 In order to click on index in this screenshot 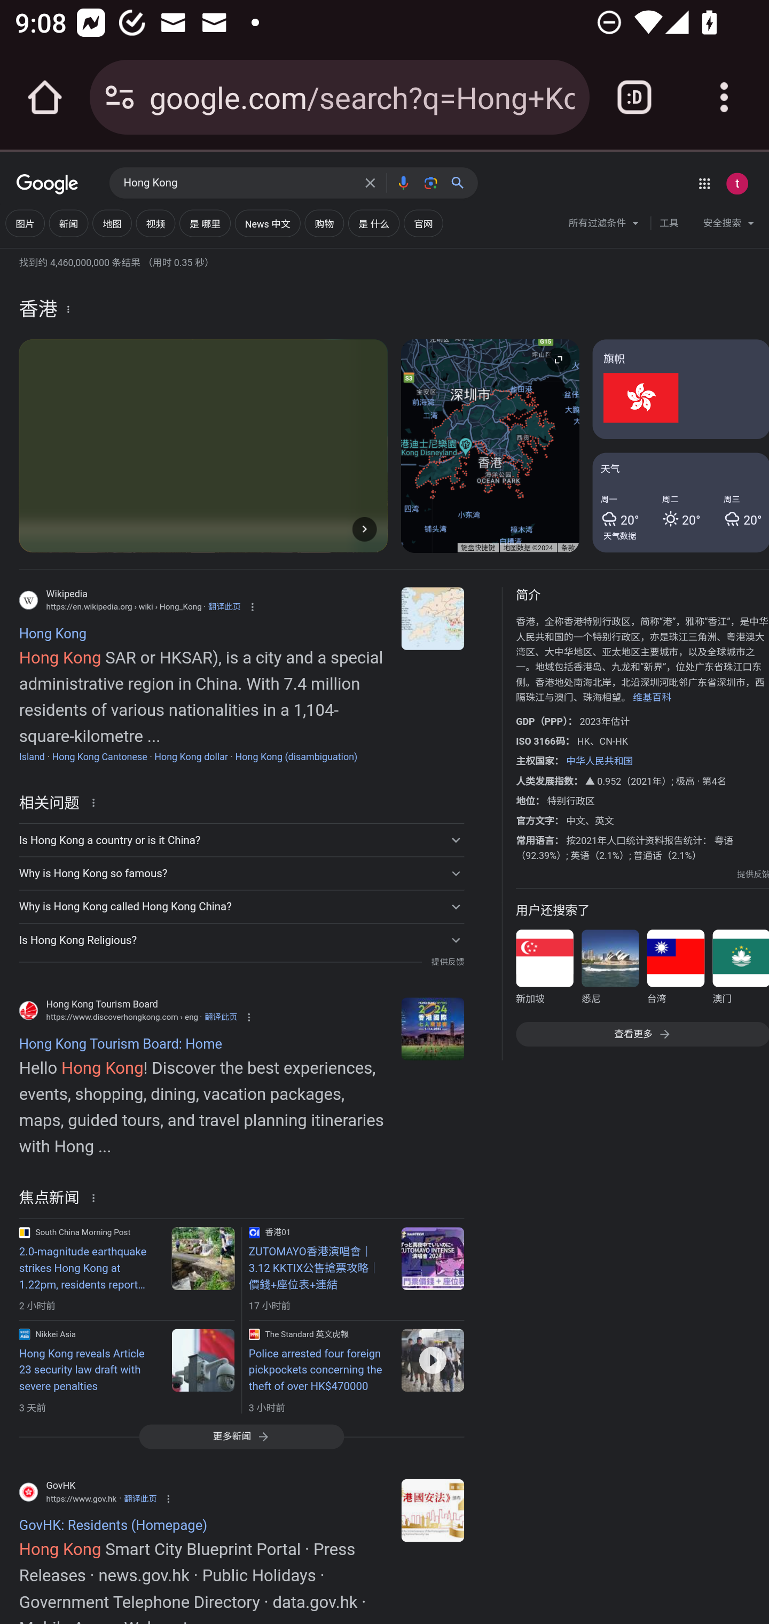, I will do `click(433, 1029)`.